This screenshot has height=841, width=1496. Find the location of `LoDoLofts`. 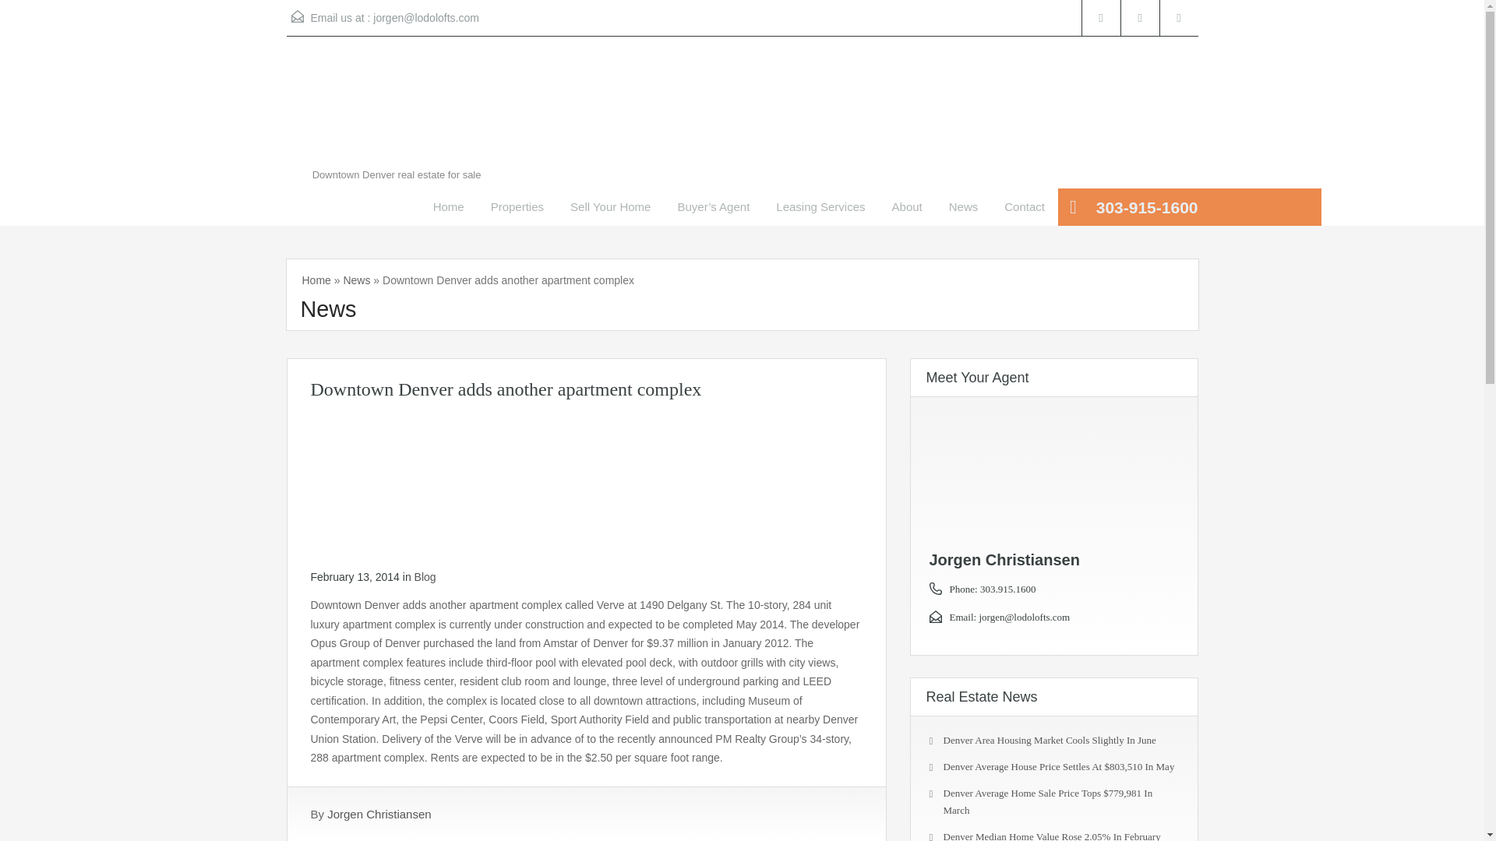

LoDoLofts is located at coordinates (388, 111).